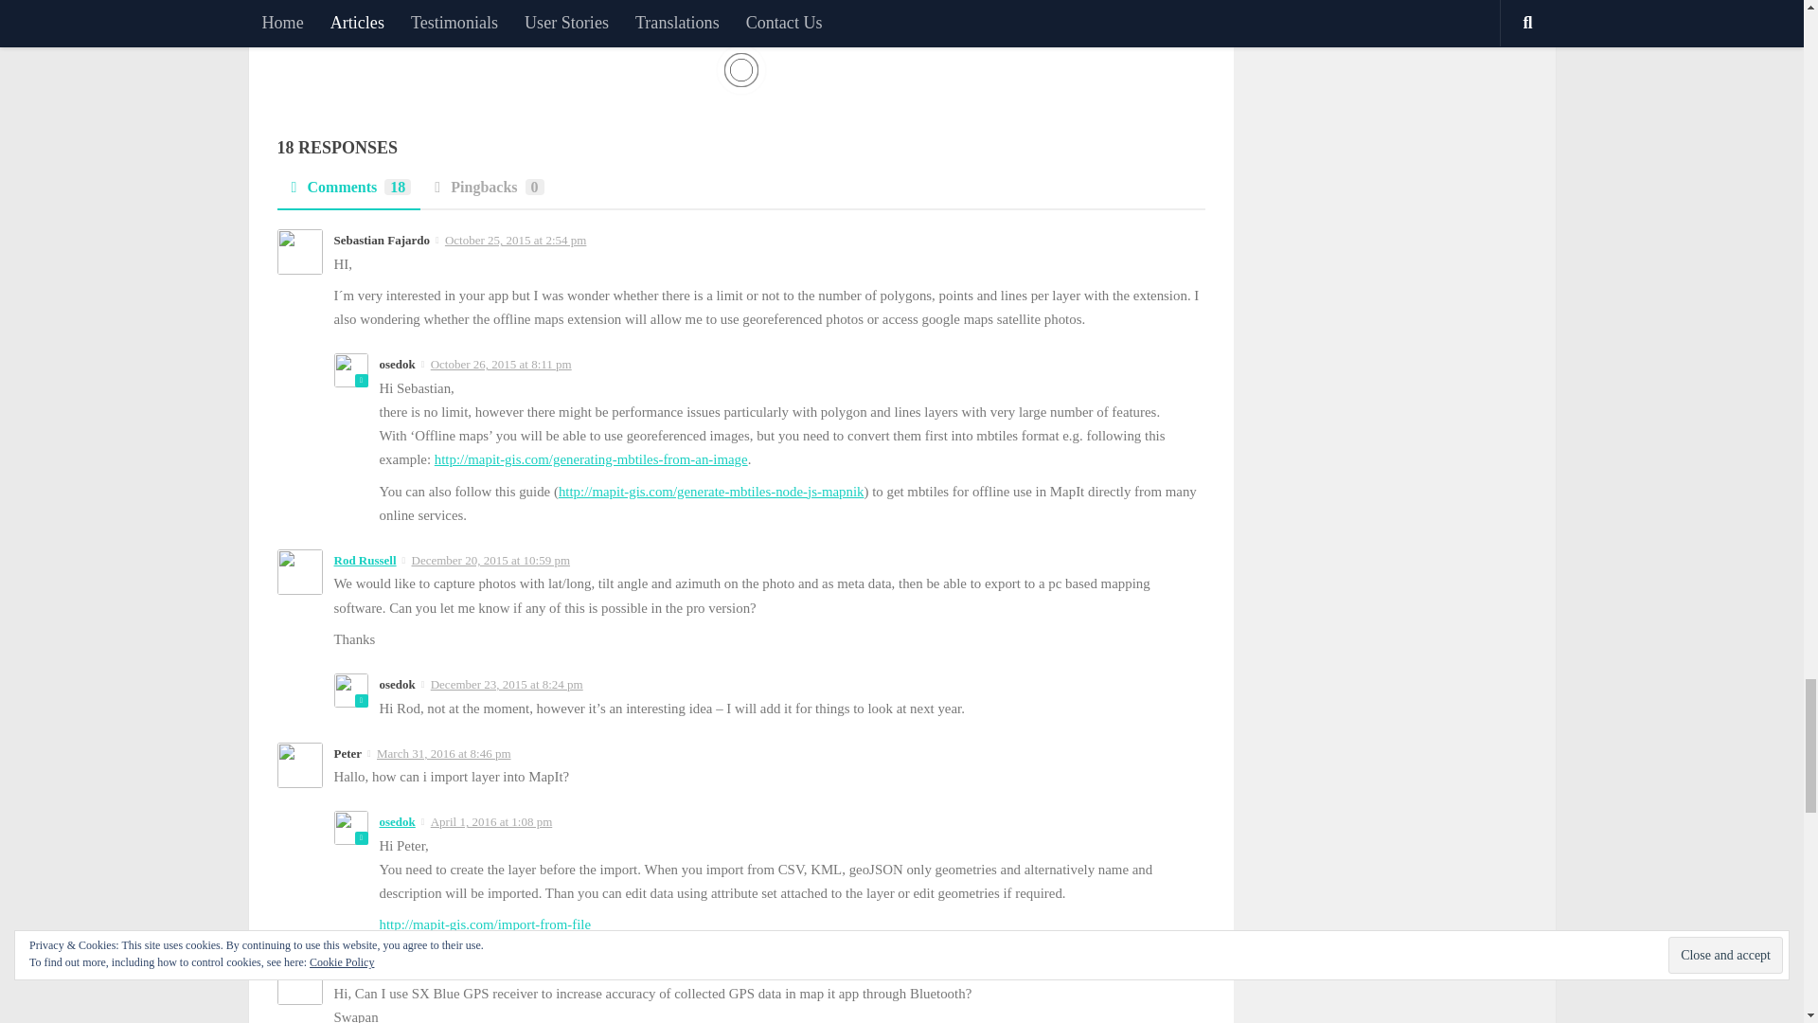 The width and height of the screenshot is (1818, 1023). What do you see at coordinates (490, 561) in the screenshot?
I see `December 20, 2015 at 10:59 pm` at bounding box center [490, 561].